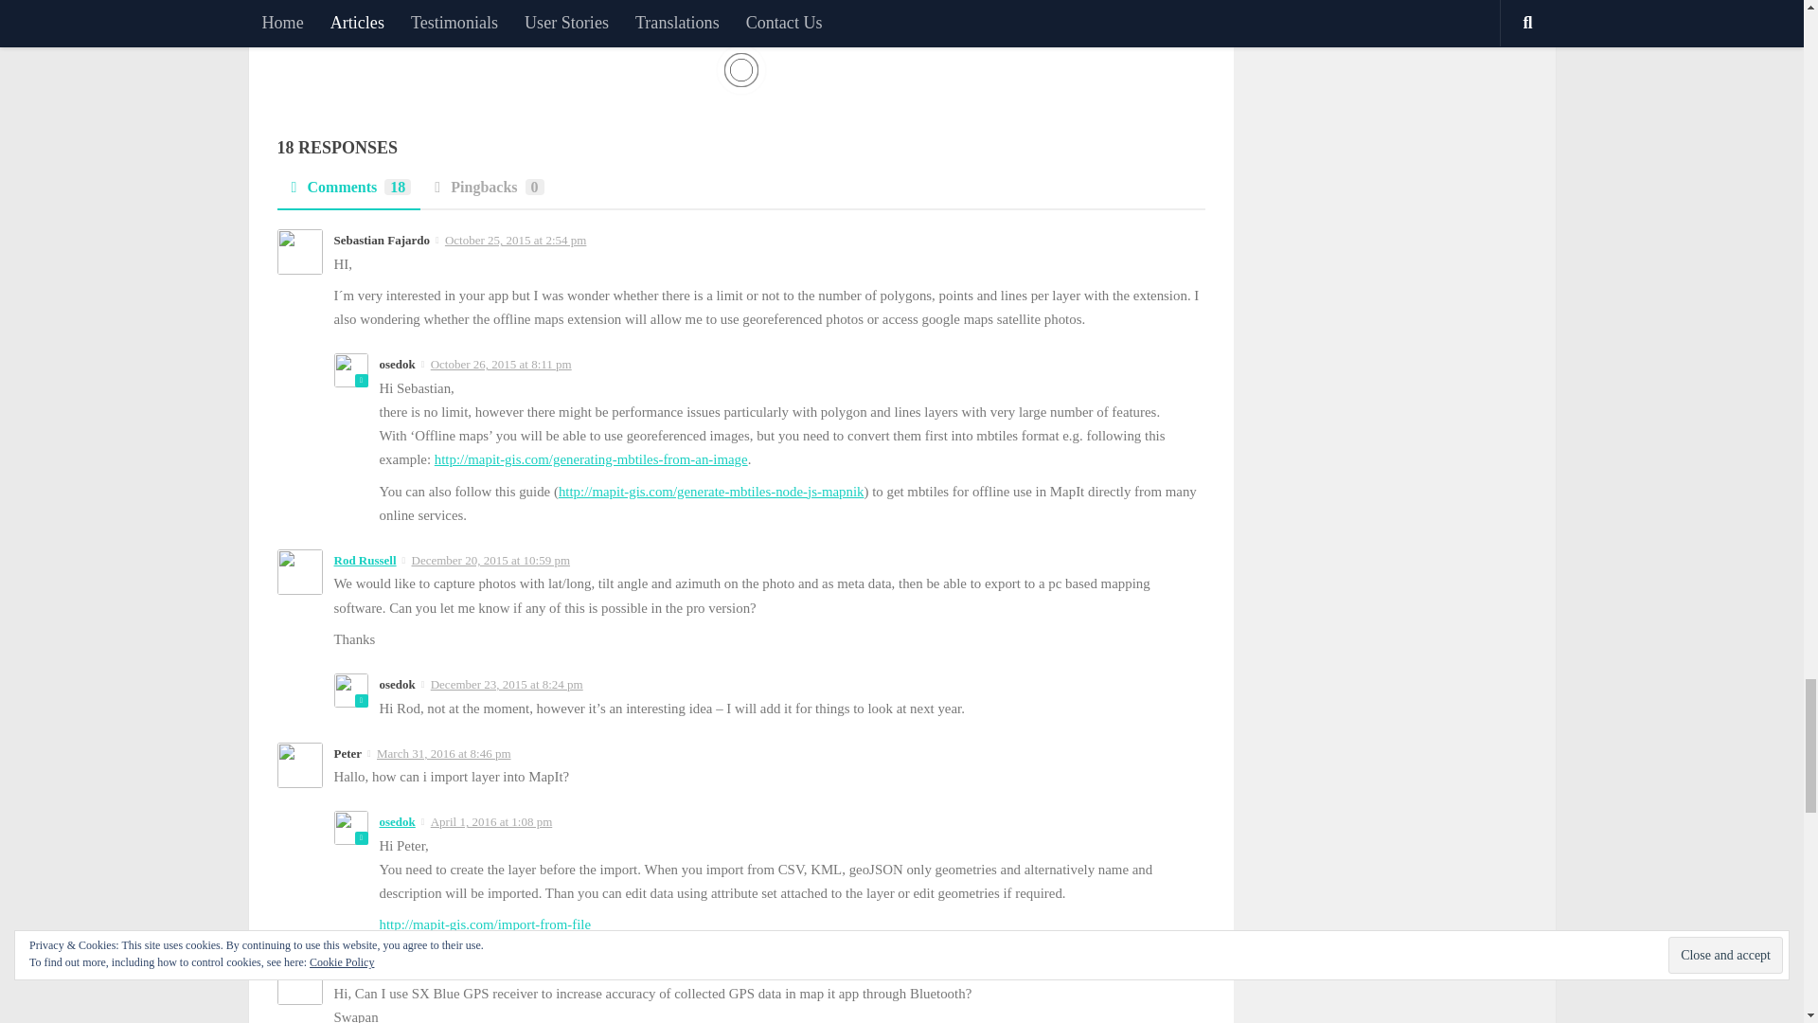 The width and height of the screenshot is (1818, 1023). What do you see at coordinates (490, 561) in the screenshot?
I see `December 20, 2015 at 10:59 pm` at bounding box center [490, 561].